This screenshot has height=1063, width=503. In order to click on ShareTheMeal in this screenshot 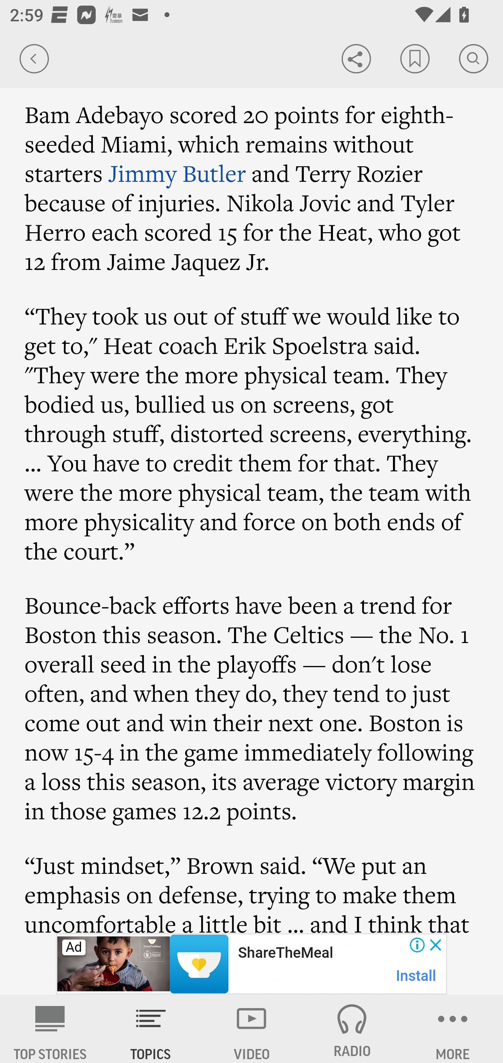, I will do `click(285, 953)`.